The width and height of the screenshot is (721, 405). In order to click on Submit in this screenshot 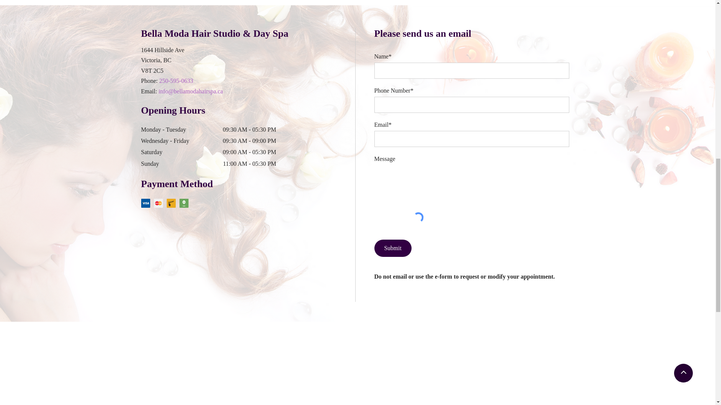, I will do `click(392, 248)`.